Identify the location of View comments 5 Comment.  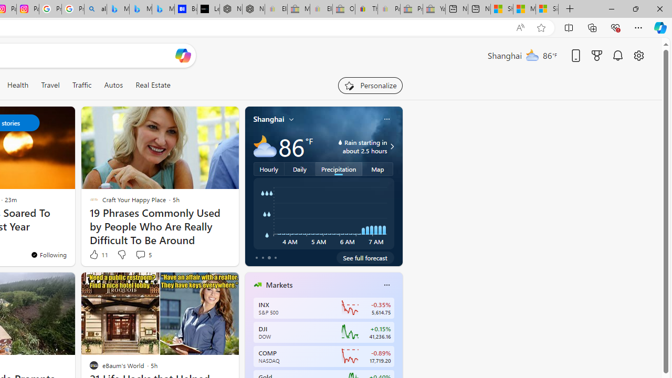
(140, 255).